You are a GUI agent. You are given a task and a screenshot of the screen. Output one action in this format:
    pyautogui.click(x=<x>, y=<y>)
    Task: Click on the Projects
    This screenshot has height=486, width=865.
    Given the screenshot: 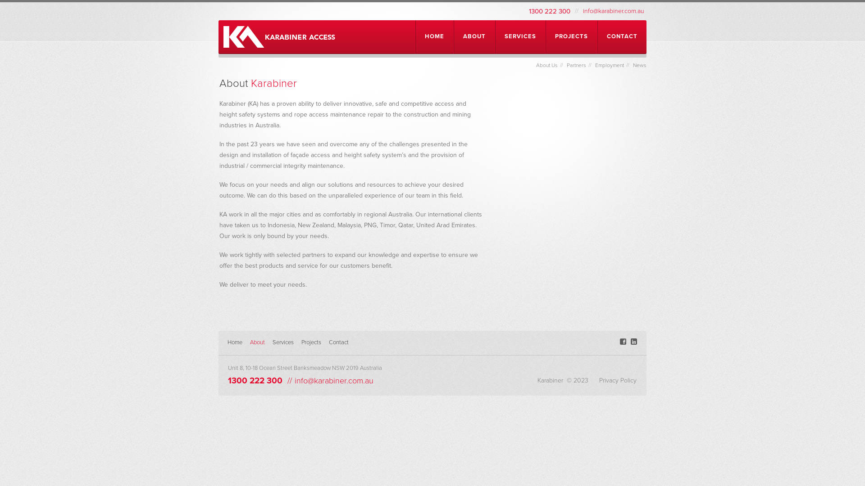 What is the action you would take?
    pyautogui.click(x=311, y=342)
    